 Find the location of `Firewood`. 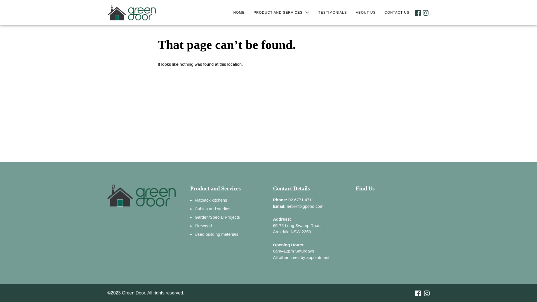

Firewood is located at coordinates (203, 225).